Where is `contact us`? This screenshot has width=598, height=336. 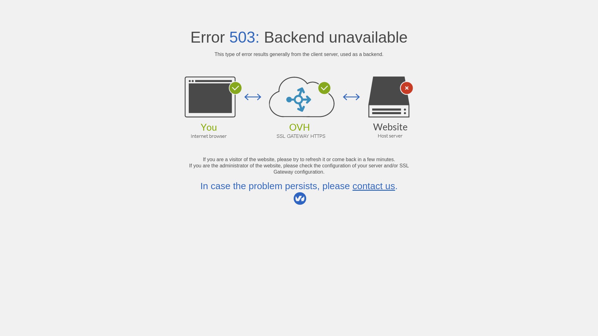 contact us is located at coordinates (374, 186).